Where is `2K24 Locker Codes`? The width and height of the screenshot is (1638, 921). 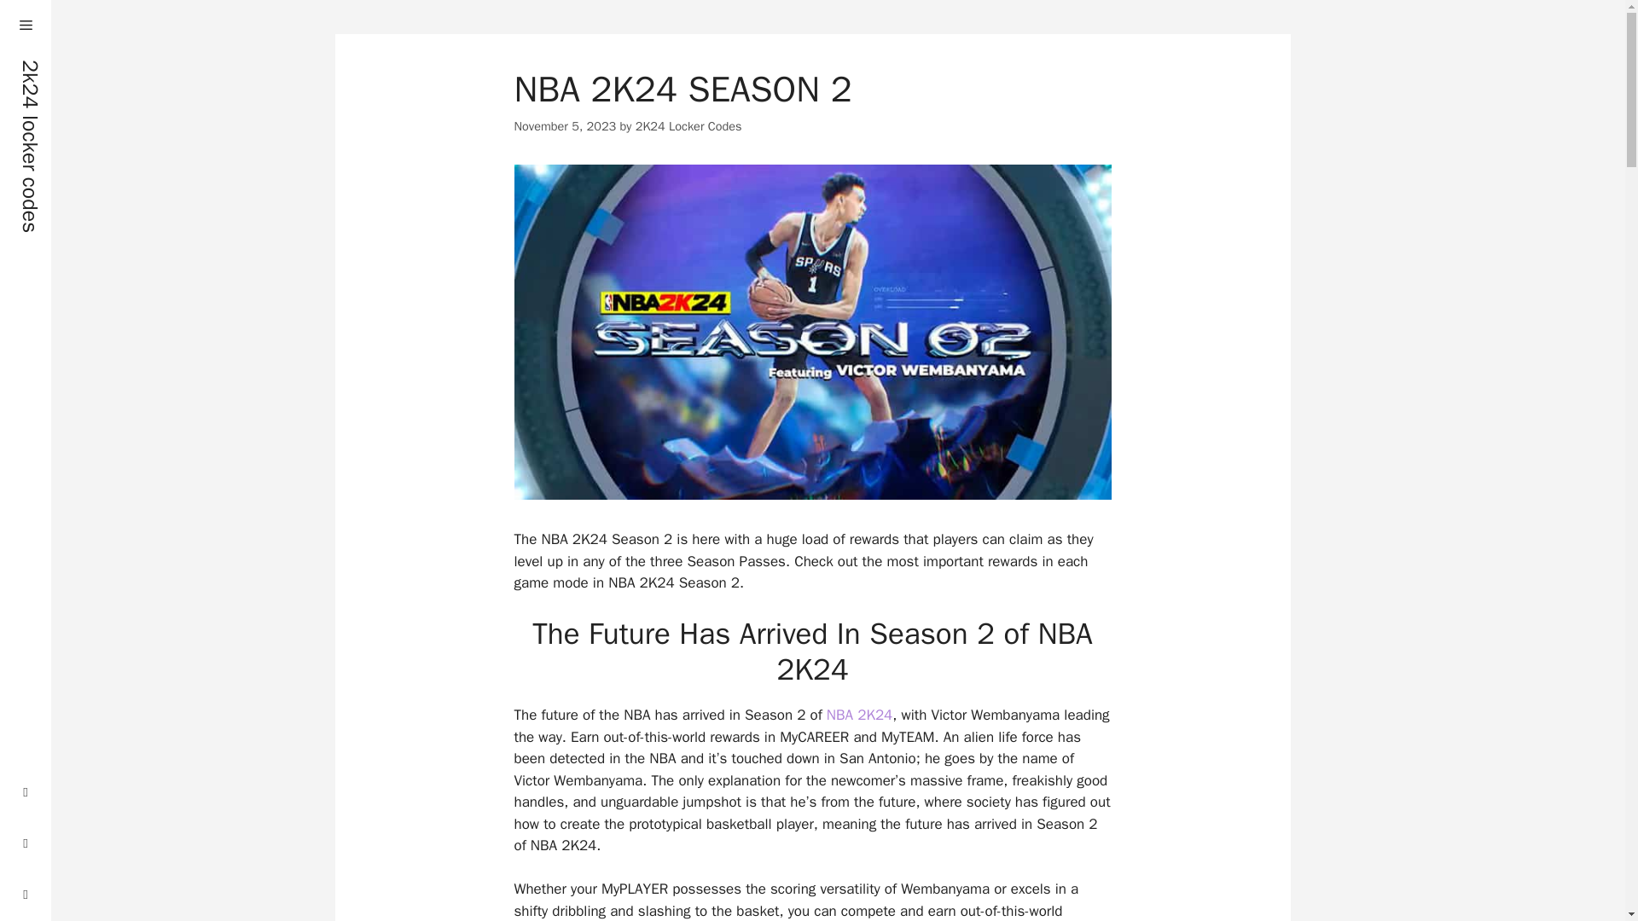
2K24 Locker Codes is located at coordinates (688, 126).